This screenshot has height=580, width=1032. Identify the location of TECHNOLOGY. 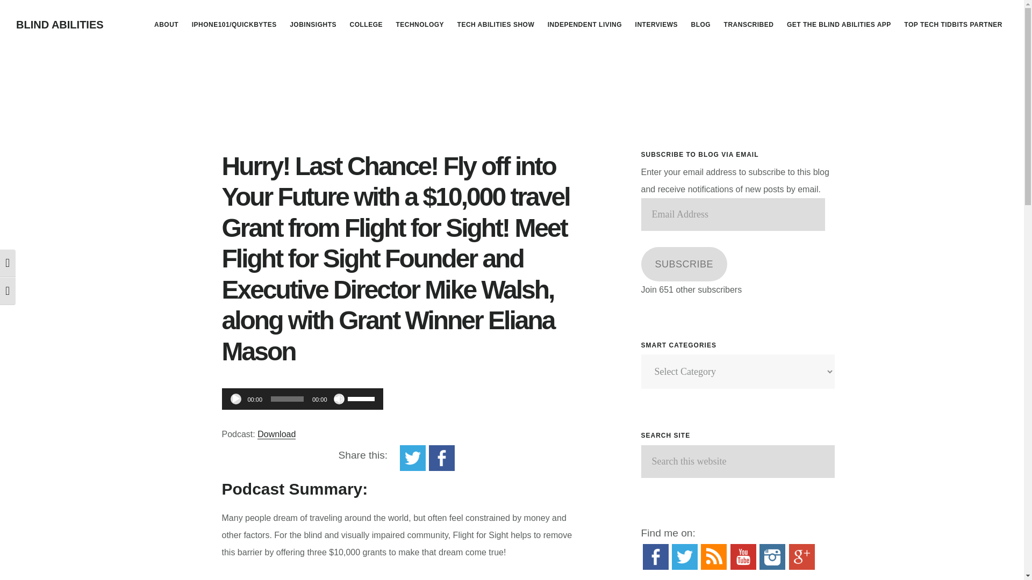
(419, 25).